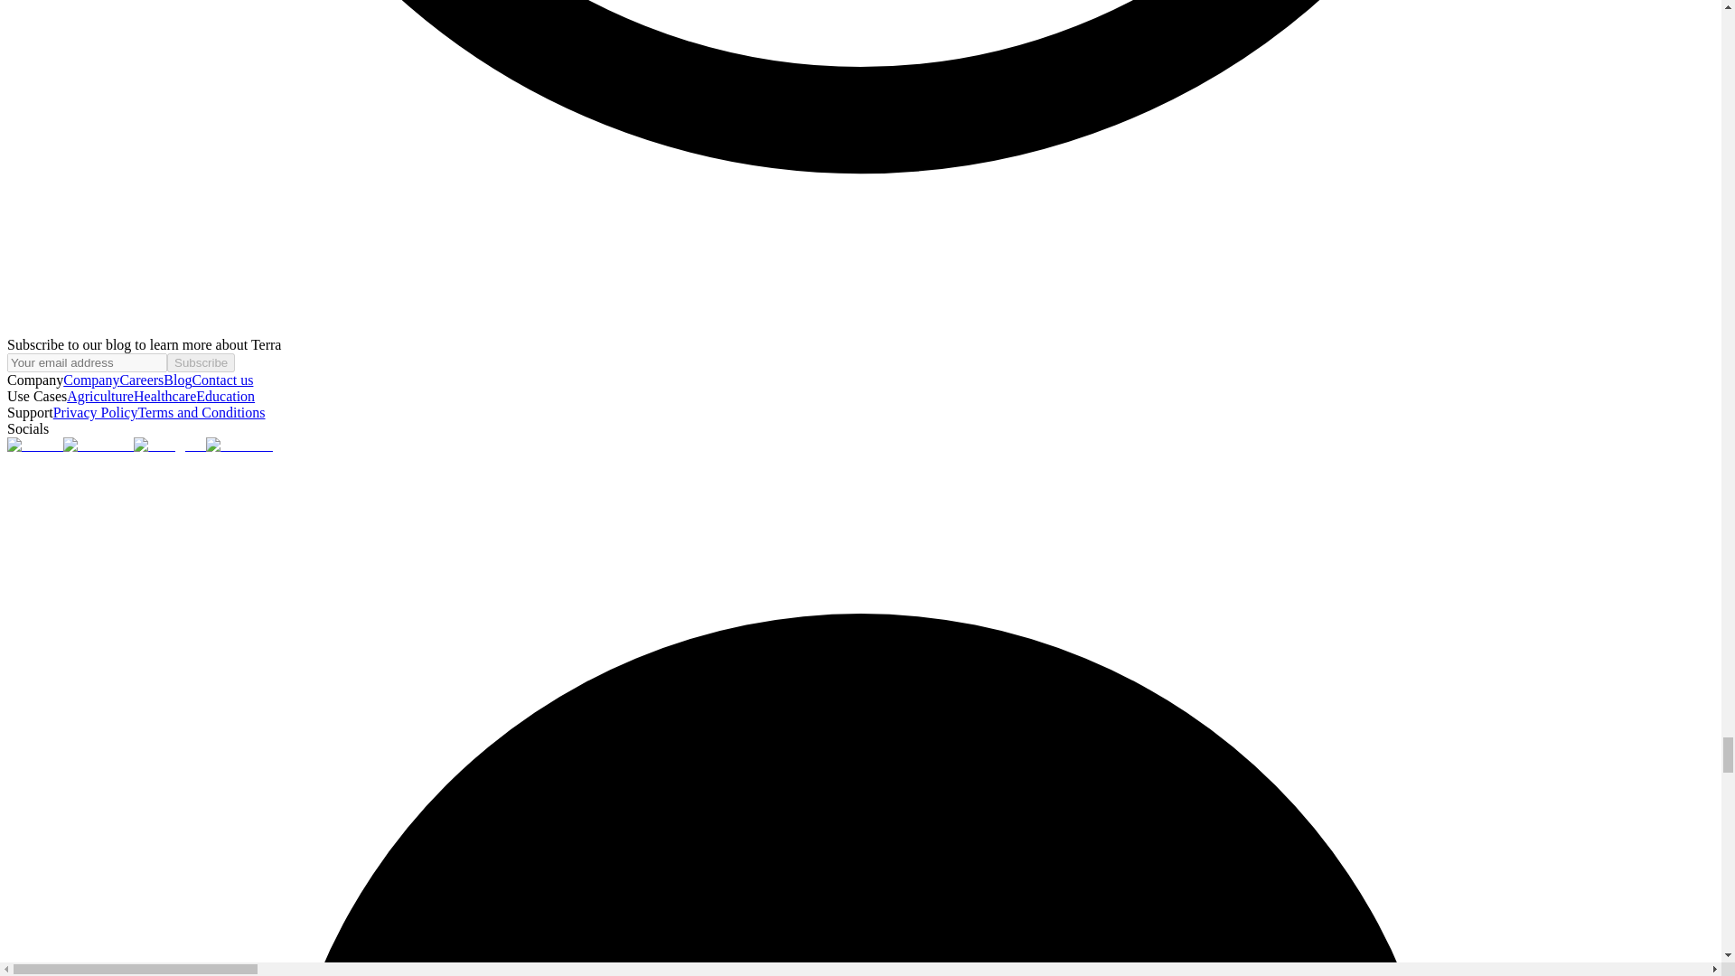  Describe the element at coordinates (96, 412) in the screenshot. I see `Privacy Policy` at that location.